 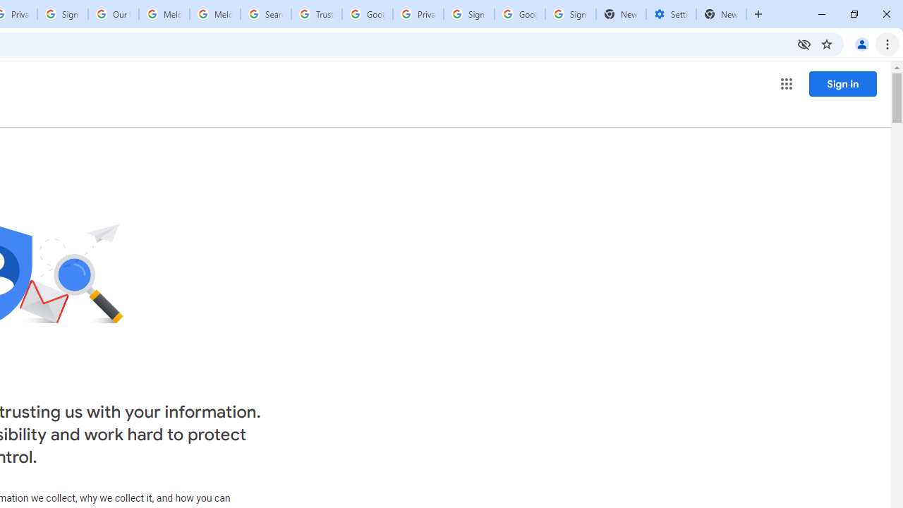 What do you see at coordinates (721, 14) in the screenshot?
I see `New Tab` at bounding box center [721, 14].